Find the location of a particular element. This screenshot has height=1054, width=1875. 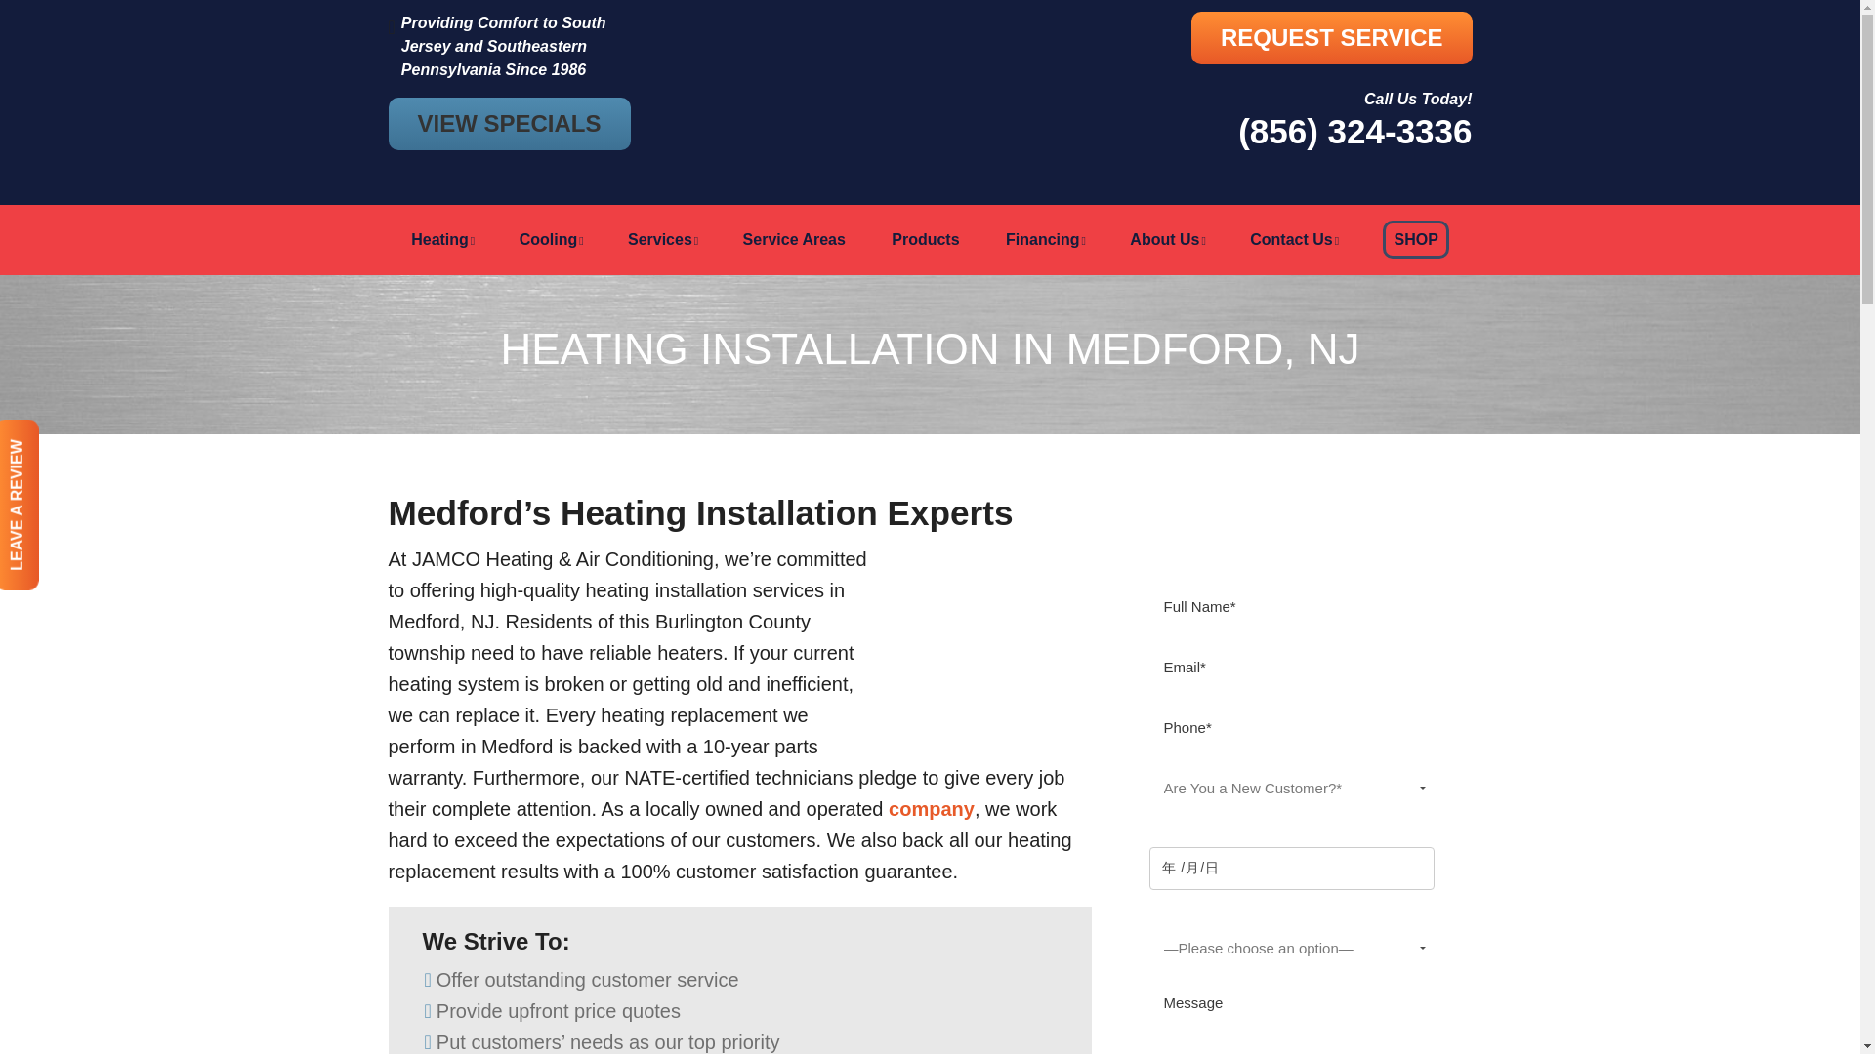

Financing is located at coordinates (1045, 239).